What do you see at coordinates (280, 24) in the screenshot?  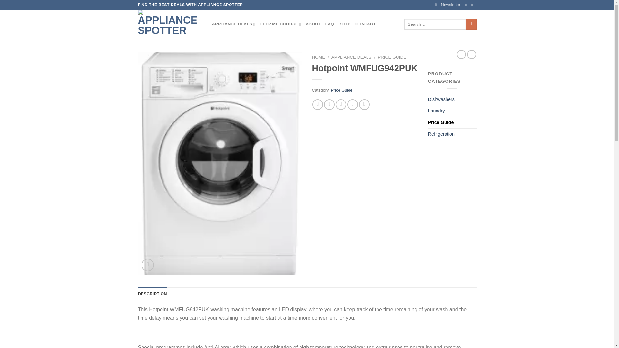 I see `HELP ME CHOOSE` at bounding box center [280, 24].